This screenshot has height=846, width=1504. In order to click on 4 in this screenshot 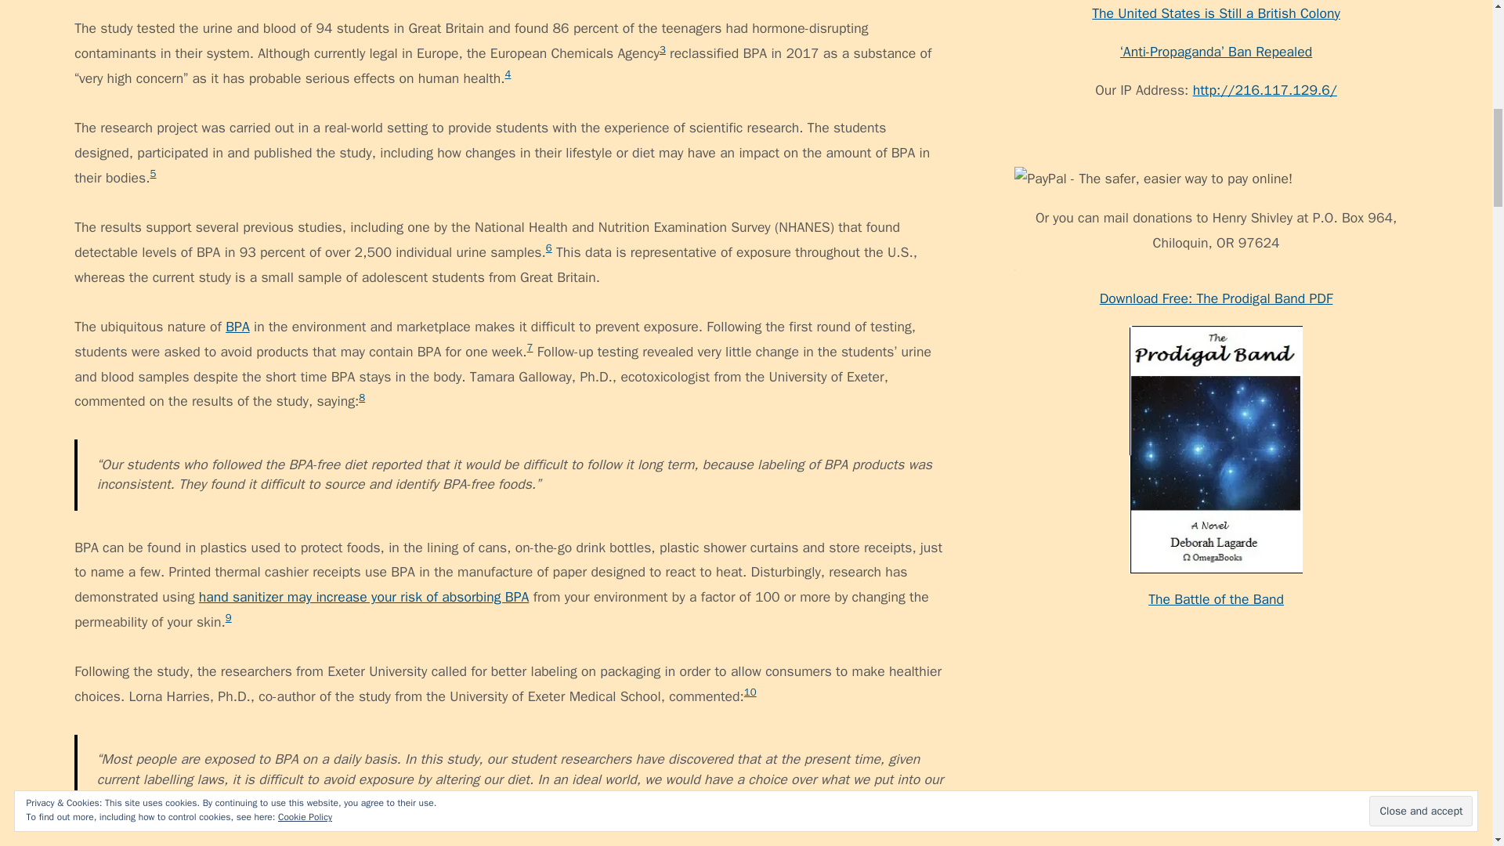, I will do `click(508, 74)`.